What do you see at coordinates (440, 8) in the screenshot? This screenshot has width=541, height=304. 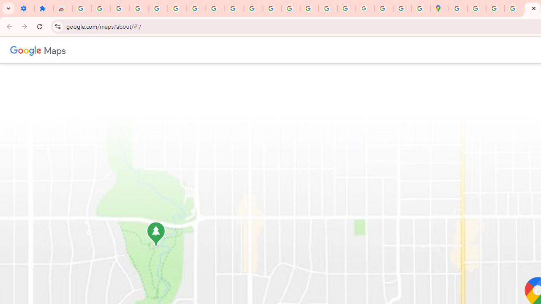 I see `Google Maps` at bounding box center [440, 8].